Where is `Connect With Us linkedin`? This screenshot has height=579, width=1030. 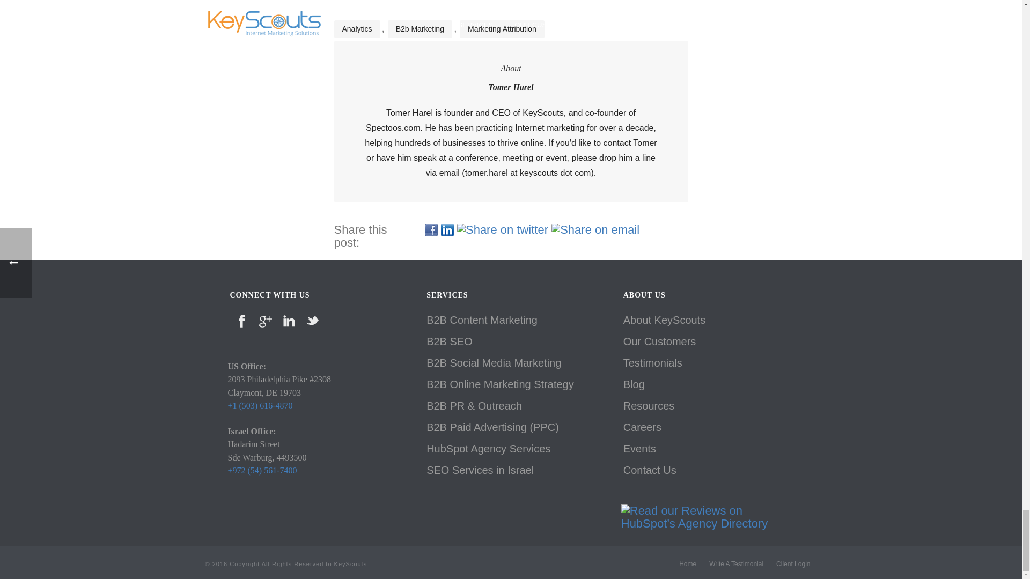 Connect With Us linkedin is located at coordinates (289, 322).